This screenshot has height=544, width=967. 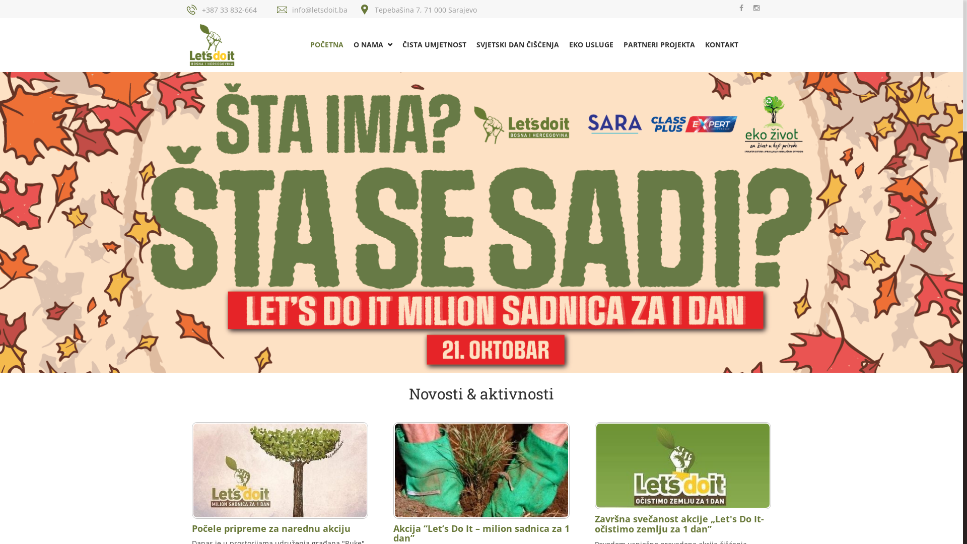 What do you see at coordinates (722, 45) in the screenshot?
I see `KONTAKT` at bounding box center [722, 45].